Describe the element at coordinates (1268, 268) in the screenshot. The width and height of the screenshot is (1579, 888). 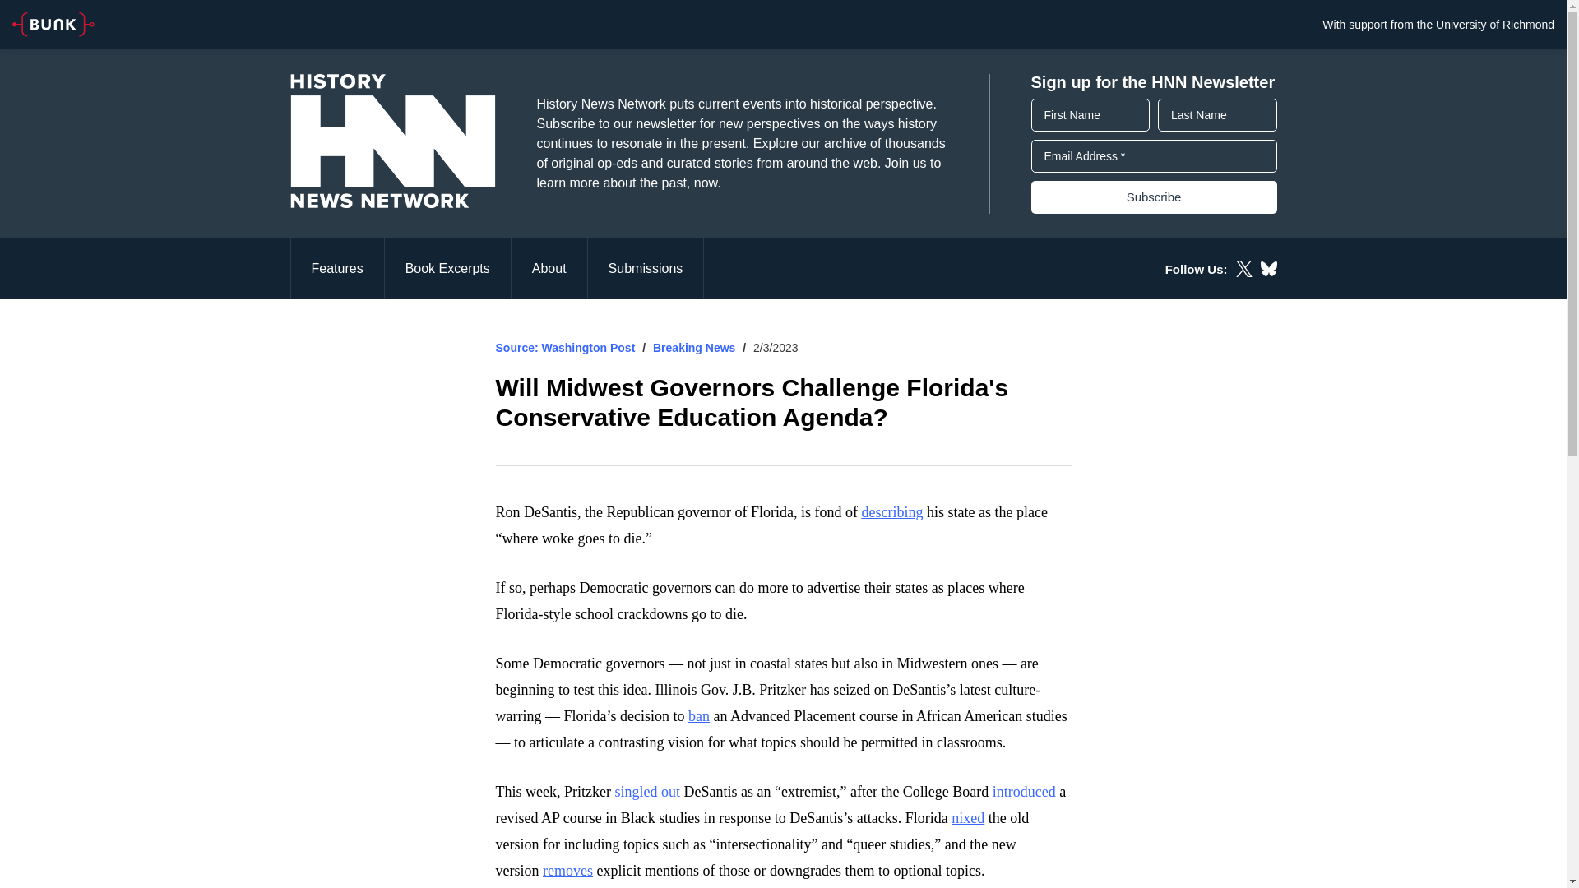
I see `Follow HNN on Bluesky` at that location.